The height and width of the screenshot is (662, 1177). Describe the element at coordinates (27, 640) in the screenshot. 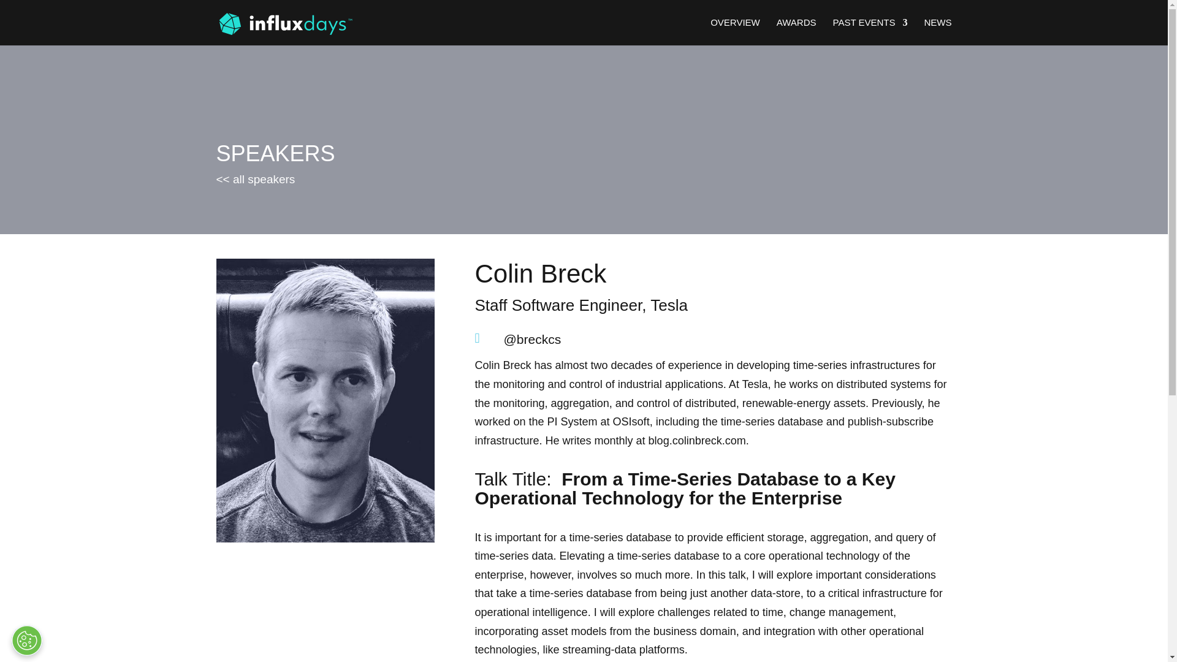

I see `Cookies Settings` at that location.